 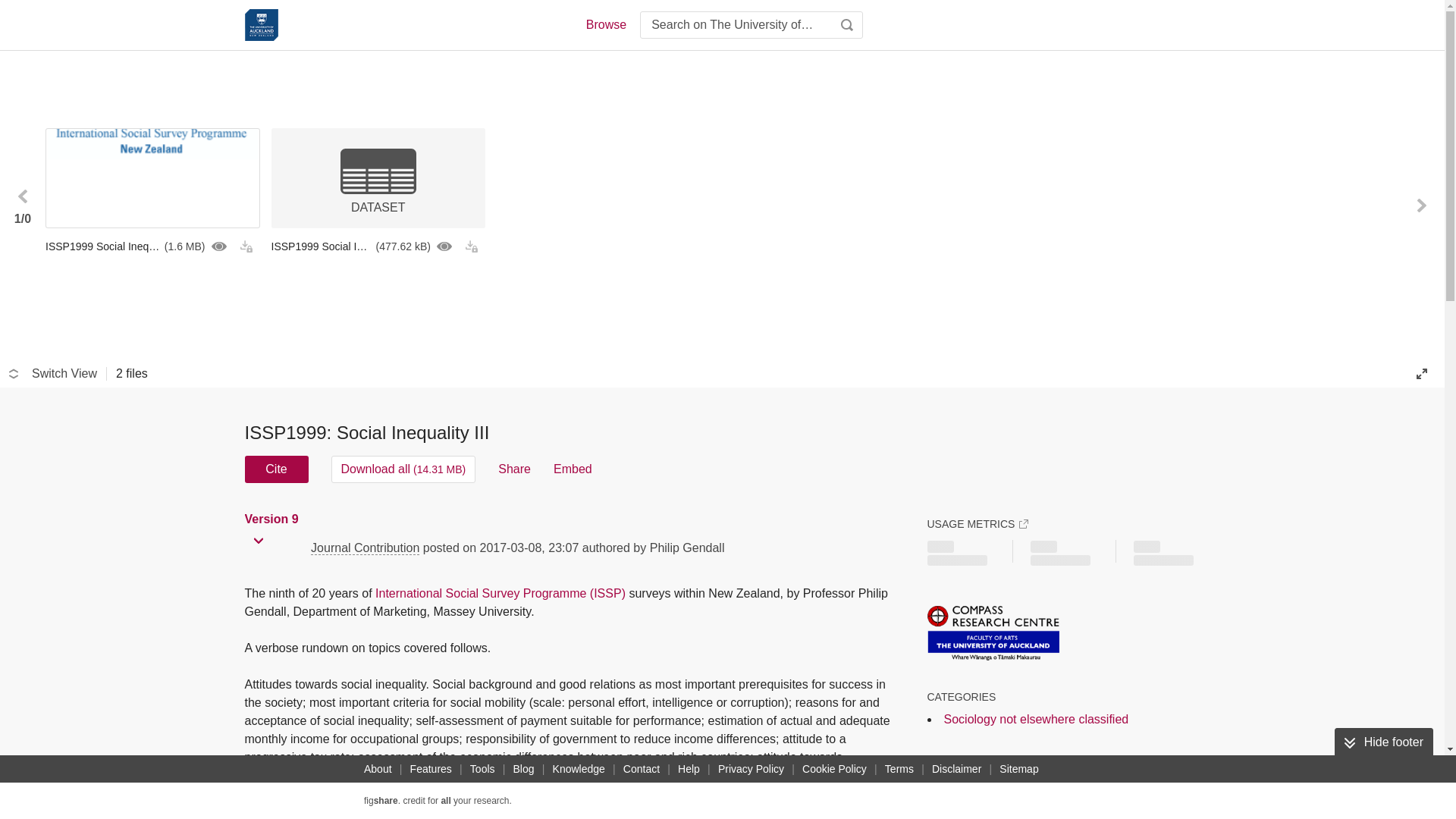 What do you see at coordinates (1036, 719) in the screenshot?
I see `Sociology not elsewhere classified` at bounding box center [1036, 719].